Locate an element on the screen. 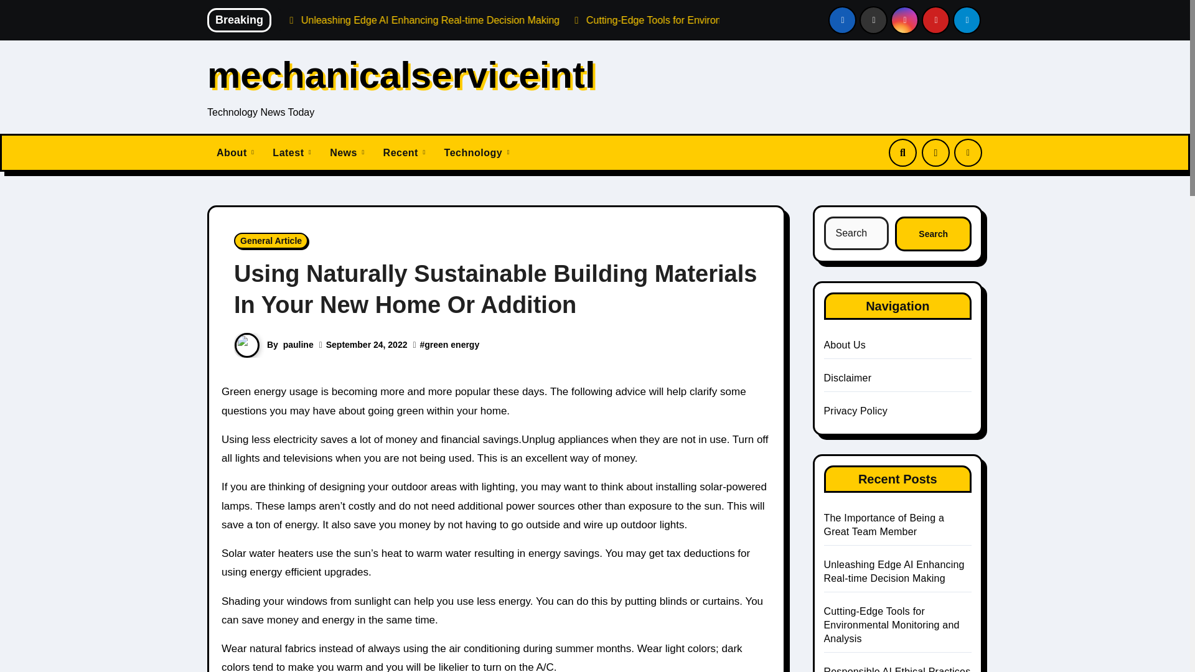  Recent is located at coordinates (404, 153).